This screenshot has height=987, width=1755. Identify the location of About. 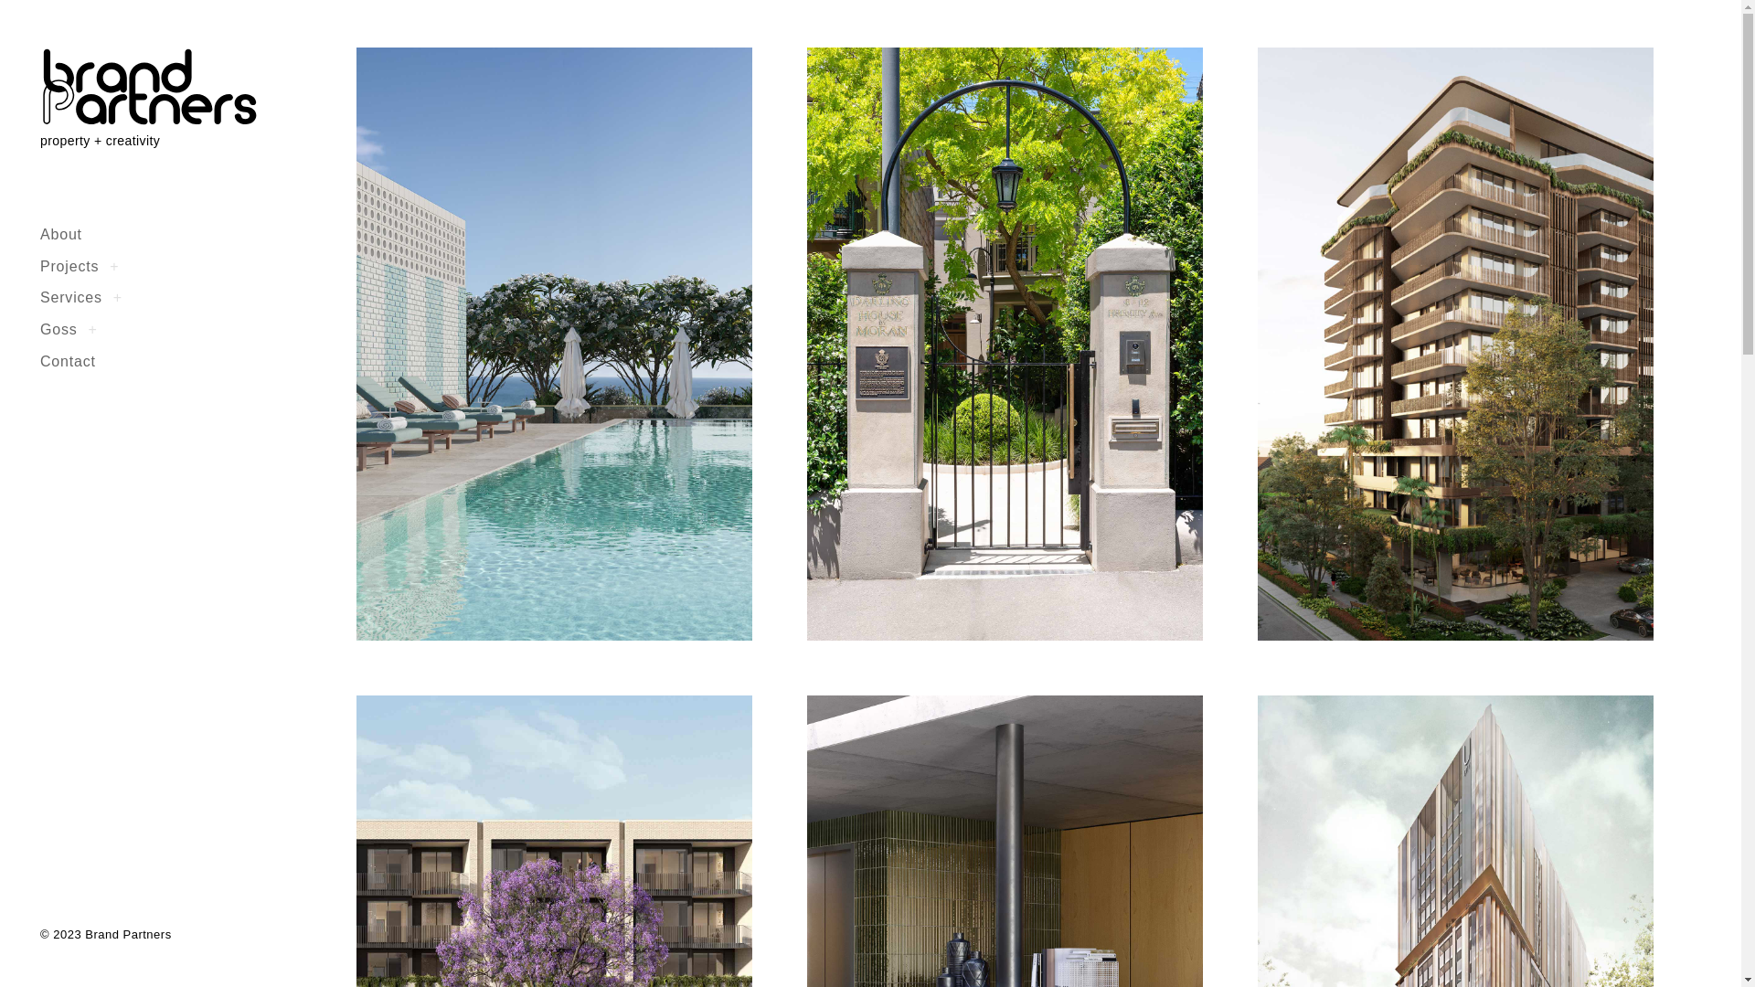
(61, 234).